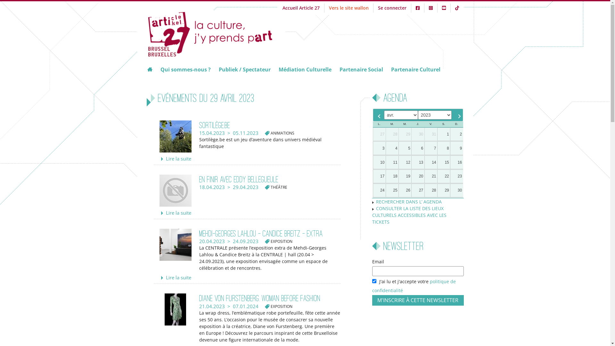 Image resolution: width=615 pixels, height=346 pixels. Describe the element at coordinates (392, 8) in the screenshot. I see `Se connecter` at that location.